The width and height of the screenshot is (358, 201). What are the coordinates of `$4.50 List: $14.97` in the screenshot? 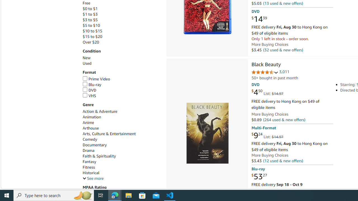 It's located at (267, 92).